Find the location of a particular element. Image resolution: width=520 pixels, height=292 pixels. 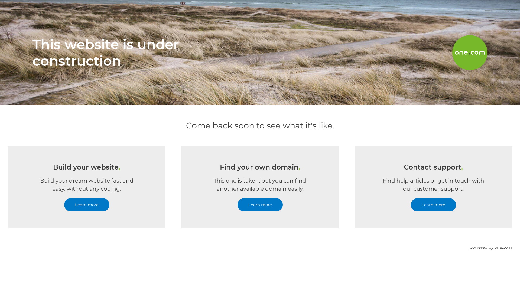

Learn more is located at coordinates (433, 205).